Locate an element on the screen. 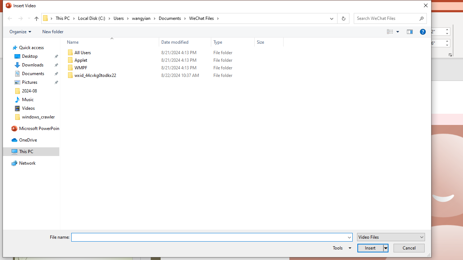 This screenshot has width=463, height=260. Command Module is located at coordinates (217, 32).